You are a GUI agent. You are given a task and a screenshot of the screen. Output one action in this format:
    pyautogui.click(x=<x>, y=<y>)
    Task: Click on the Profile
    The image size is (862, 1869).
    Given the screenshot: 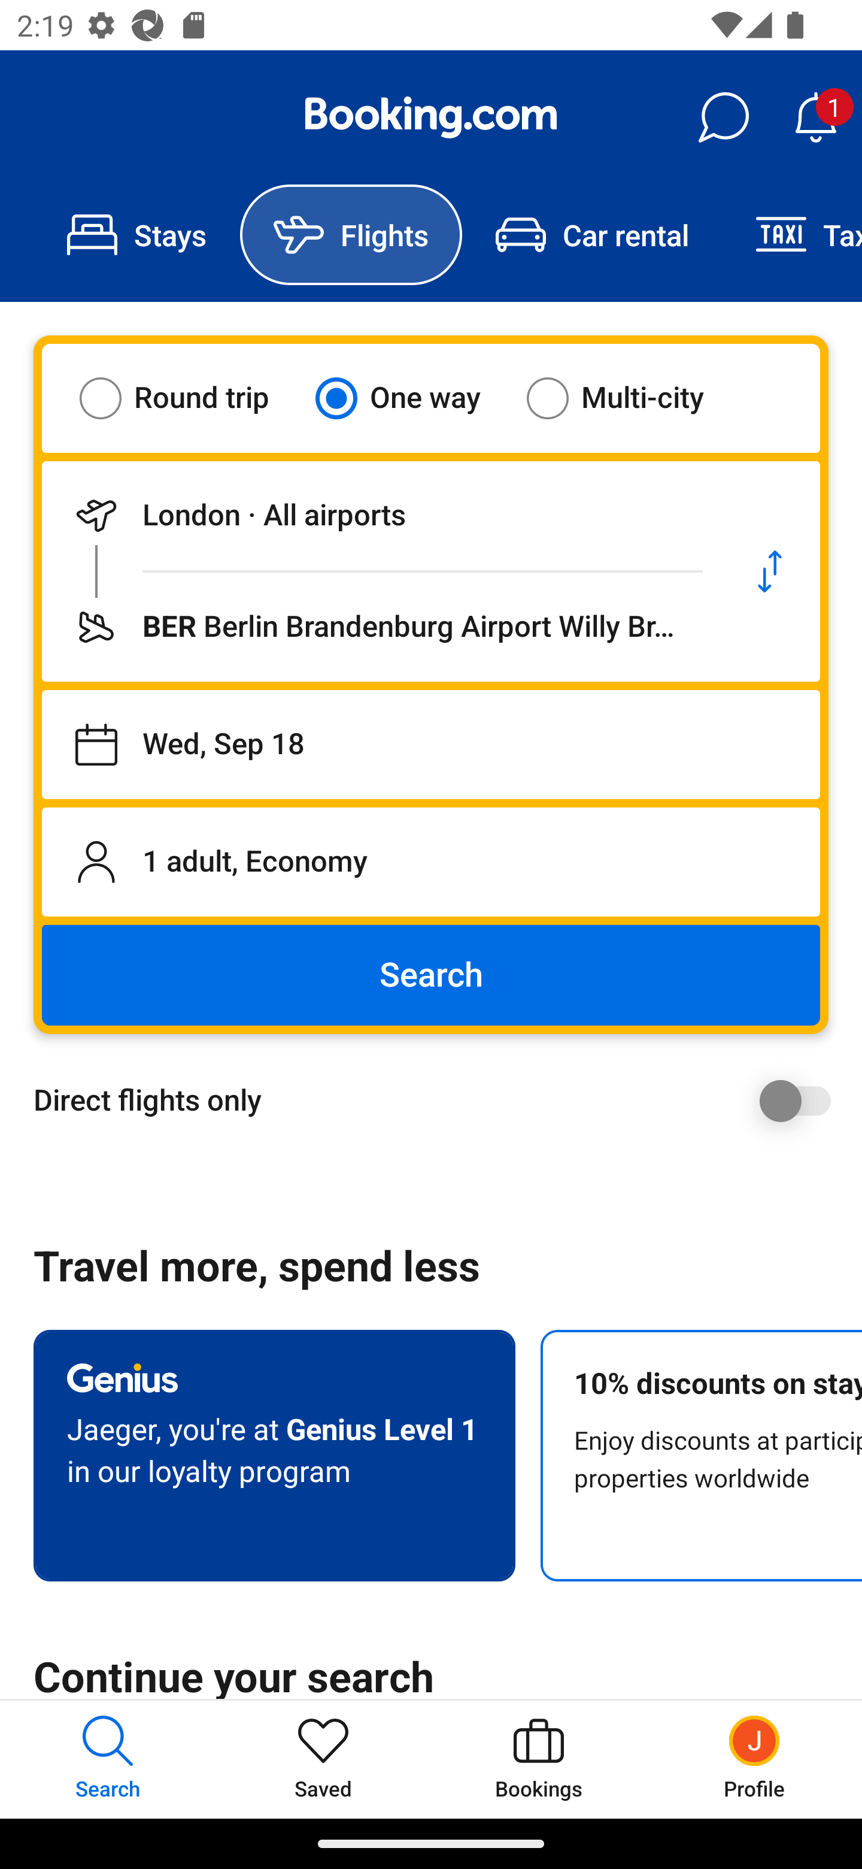 What is the action you would take?
    pyautogui.click(x=754, y=1759)
    